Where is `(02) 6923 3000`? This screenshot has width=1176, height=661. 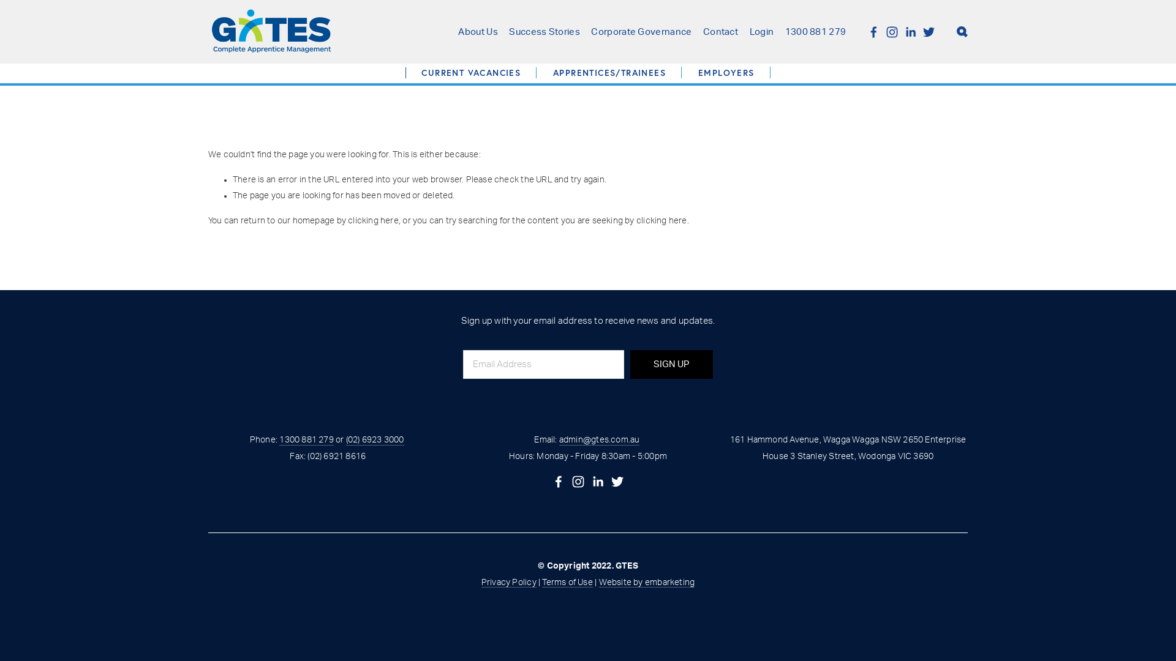 (02) 6923 3000 is located at coordinates (375, 441).